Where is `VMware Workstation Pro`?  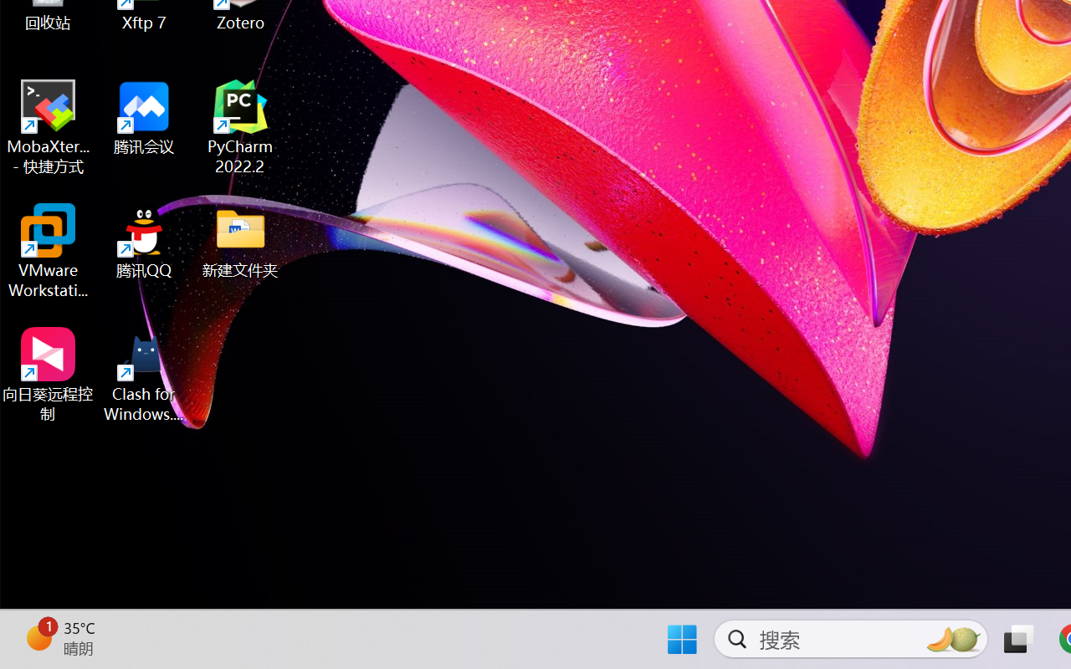
VMware Workstation Pro is located at coordinates (49, 251).